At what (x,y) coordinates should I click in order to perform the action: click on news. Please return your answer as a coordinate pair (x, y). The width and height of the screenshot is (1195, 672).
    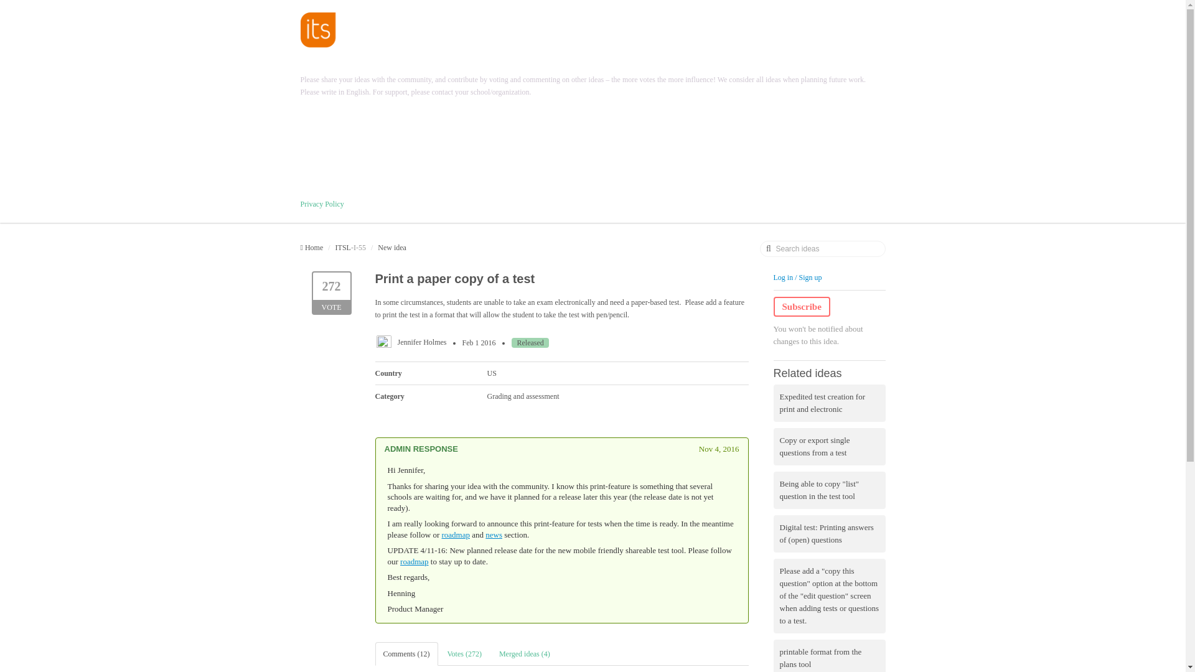
    Looking at the image, I should click on (331, 293).